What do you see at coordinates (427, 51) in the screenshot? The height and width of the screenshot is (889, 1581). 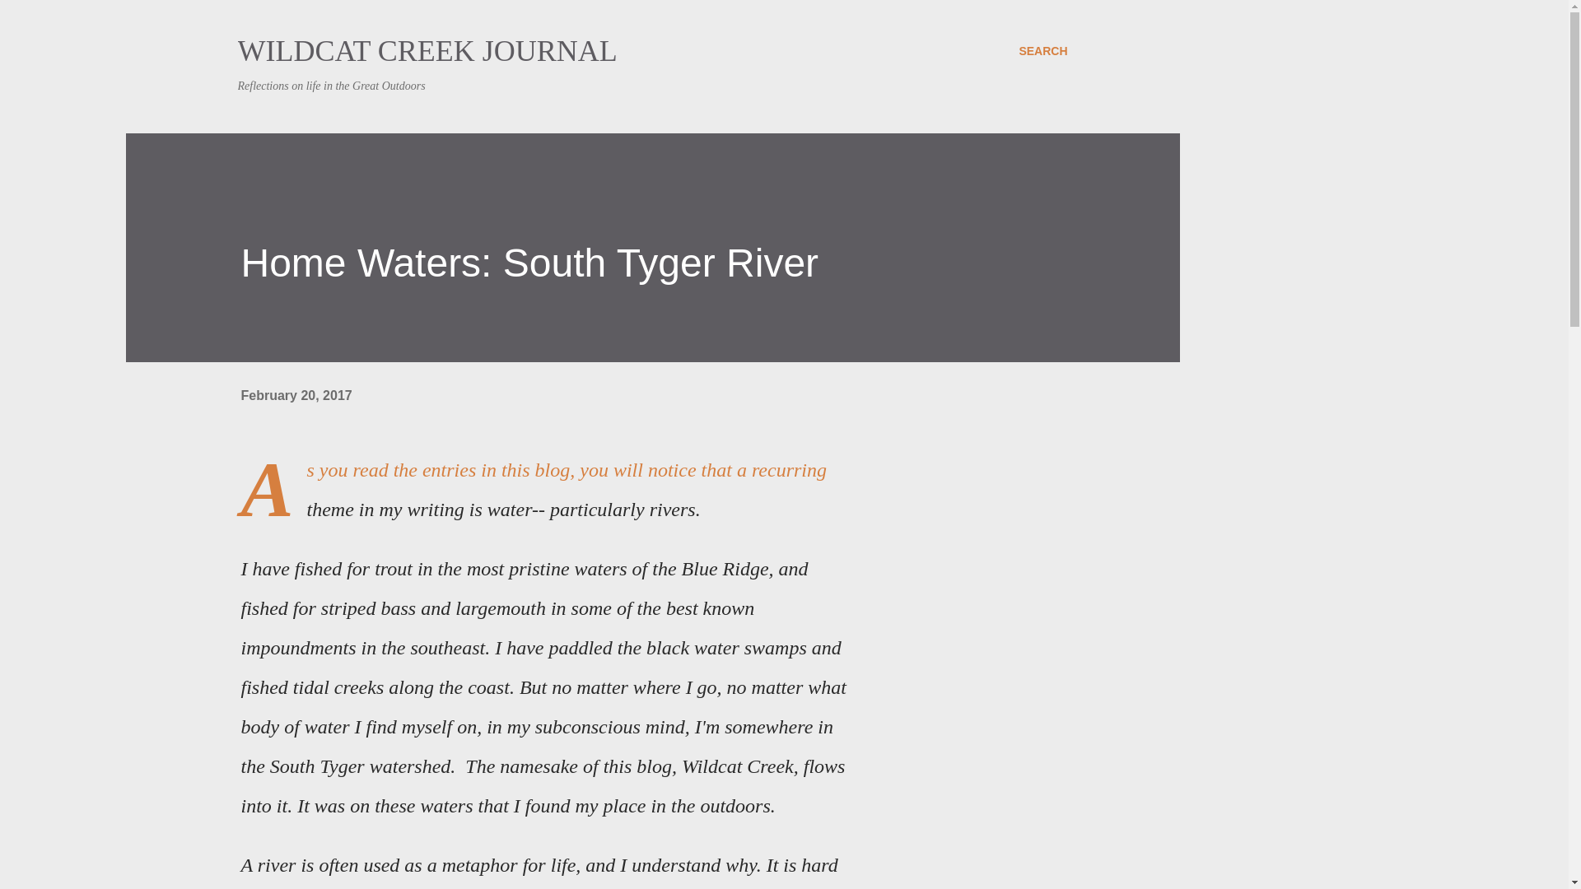 I see `WILDCAT CREEK JOURNAL` at bounding box center [427, 51].